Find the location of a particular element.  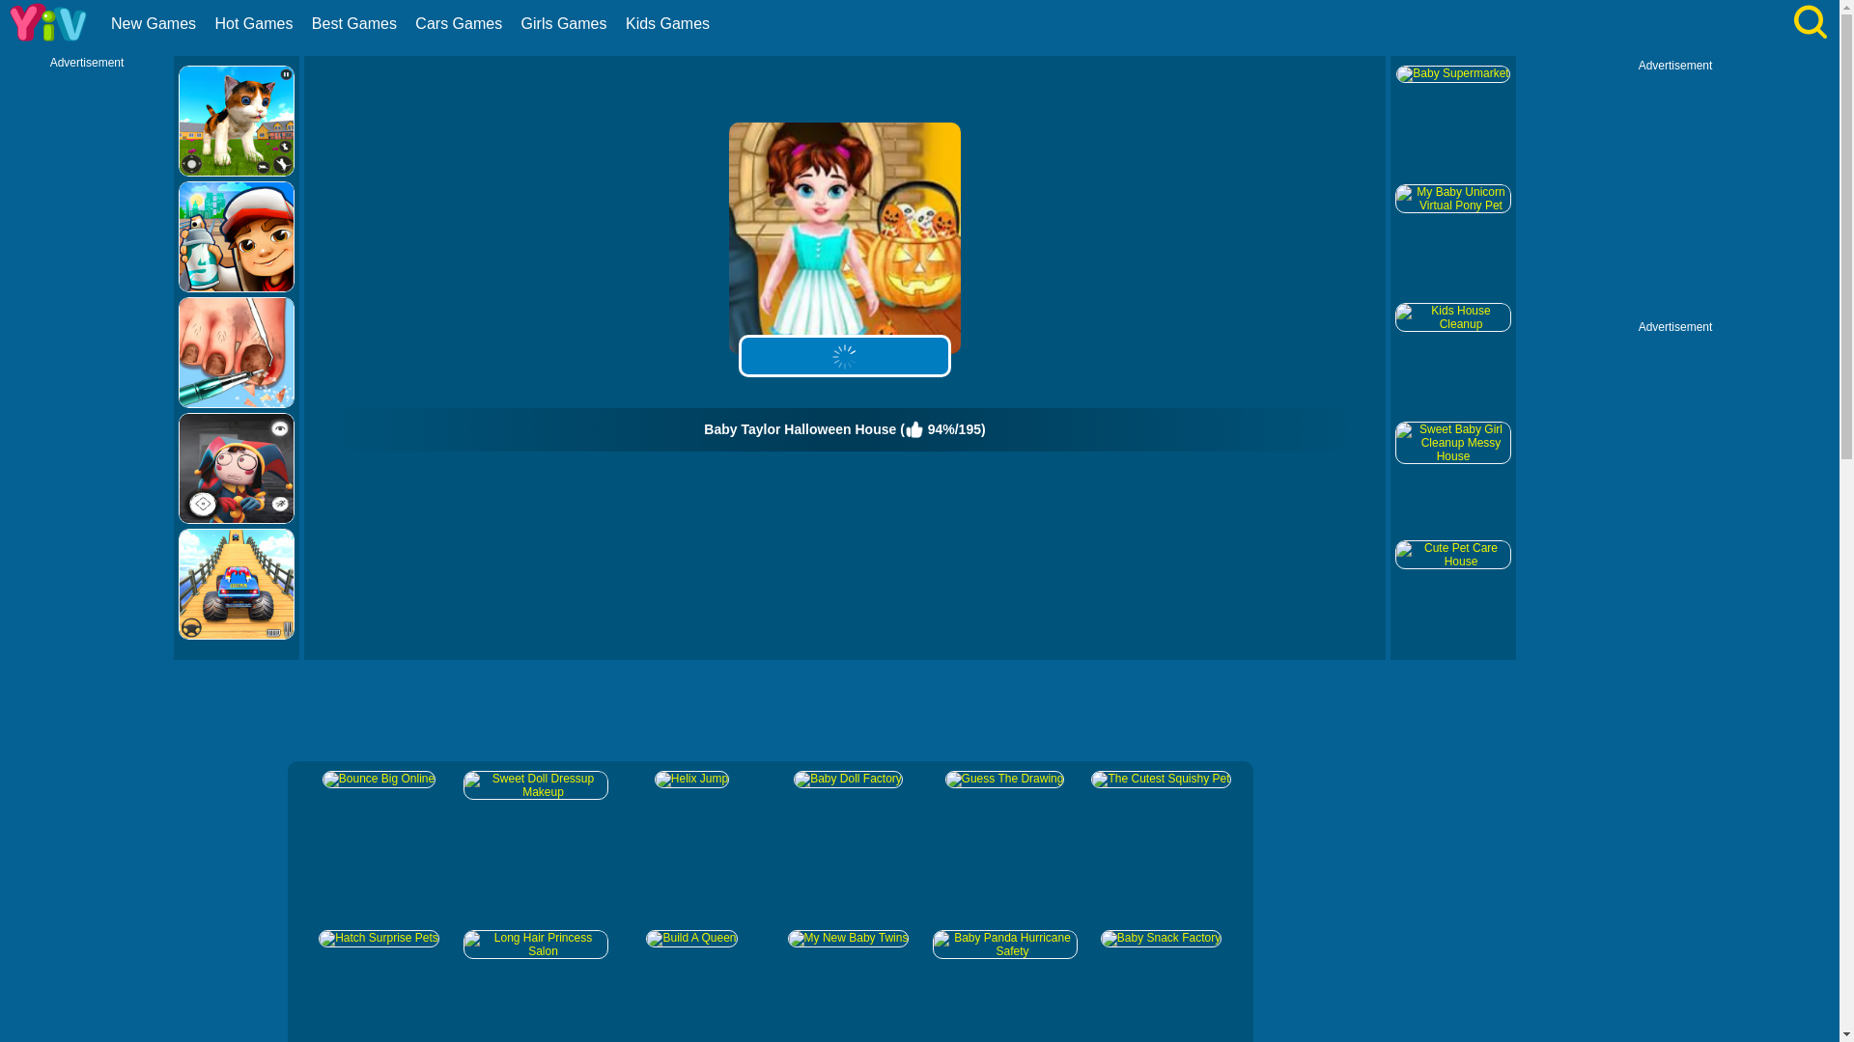

Kids Games is located at coordinates (670, 23).